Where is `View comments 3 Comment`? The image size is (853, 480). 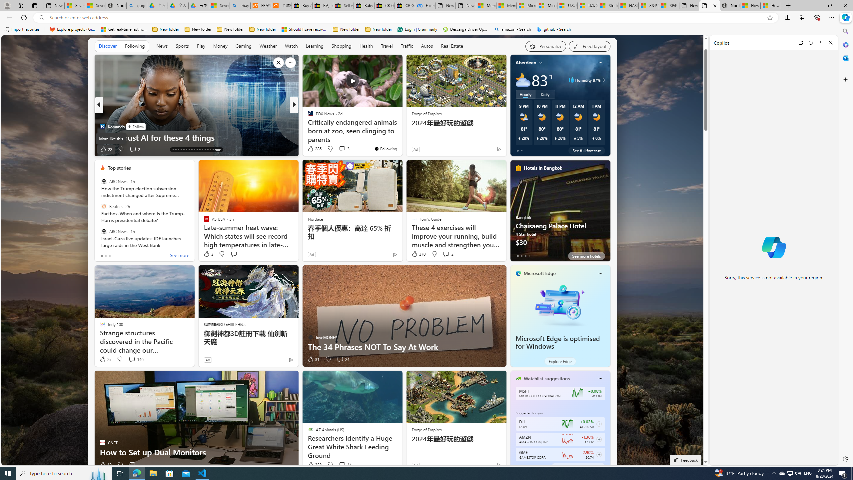 View comments 3 Comment is located at coordinates (344, 149).